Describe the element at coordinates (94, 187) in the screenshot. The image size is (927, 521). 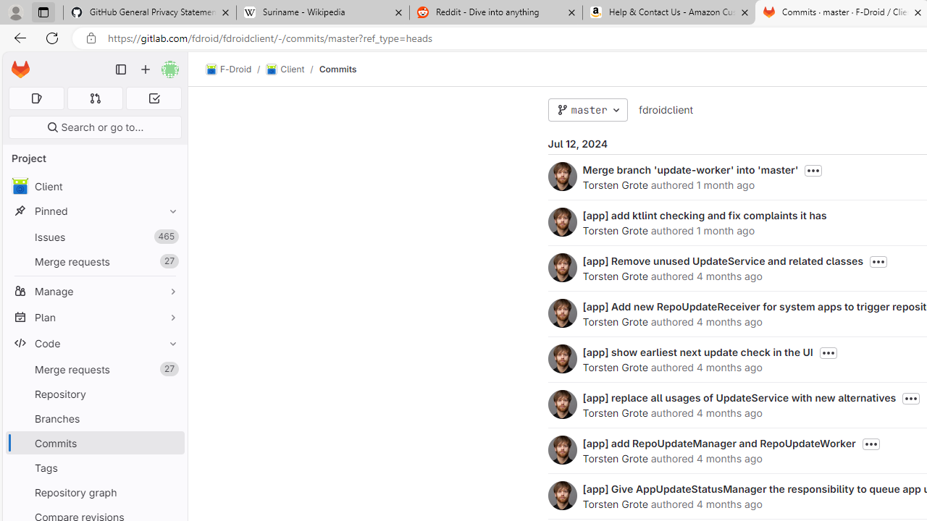
I see `avatar Client` at that location.